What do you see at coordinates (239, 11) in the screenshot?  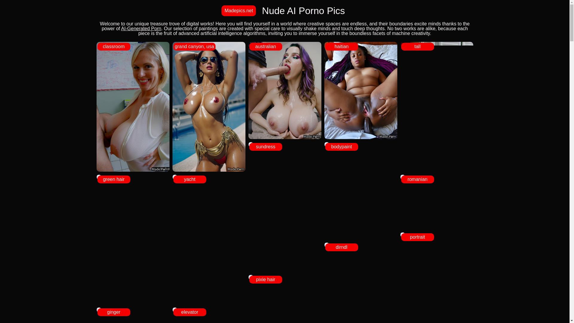 I see `Madepics.net` at bounding box center [239, 11].